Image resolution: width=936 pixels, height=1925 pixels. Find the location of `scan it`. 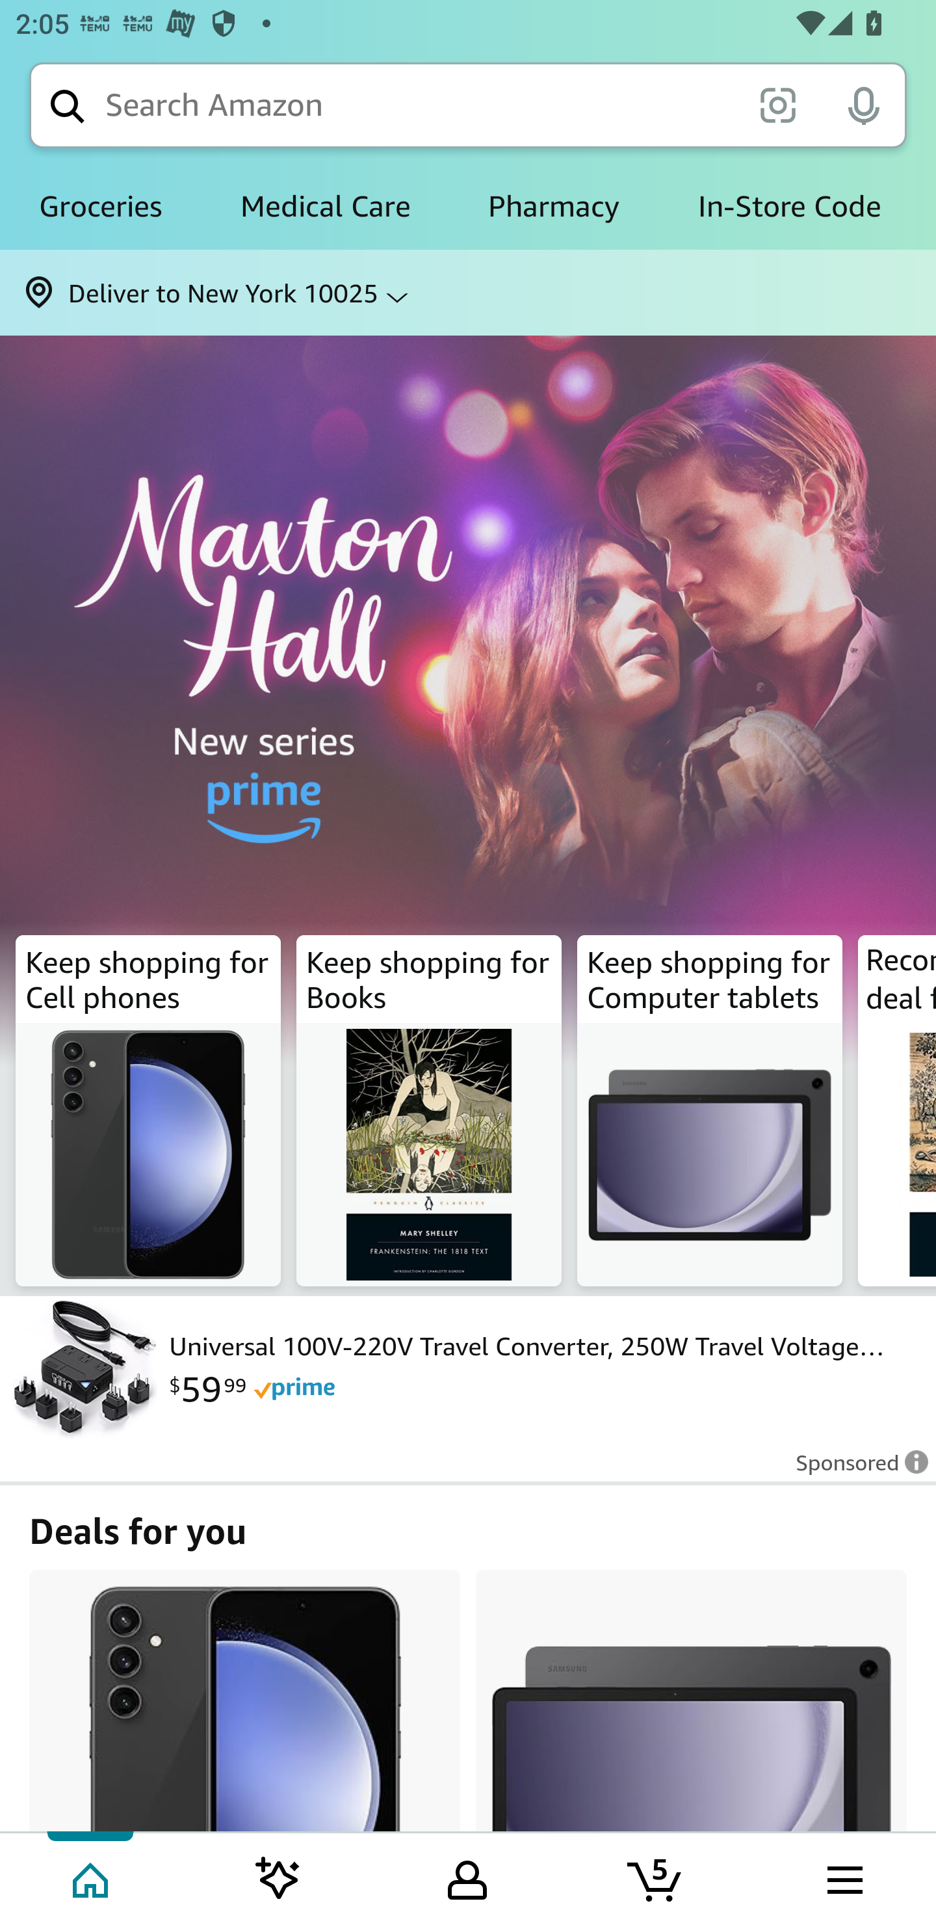

scan it is located at coordinates (777, 104).